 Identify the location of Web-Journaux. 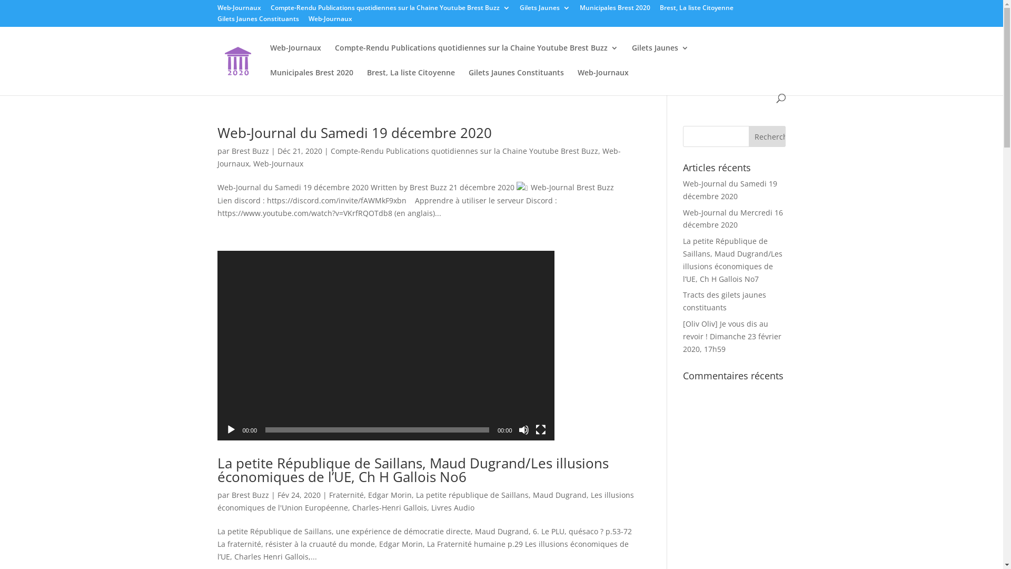
(278, 163).